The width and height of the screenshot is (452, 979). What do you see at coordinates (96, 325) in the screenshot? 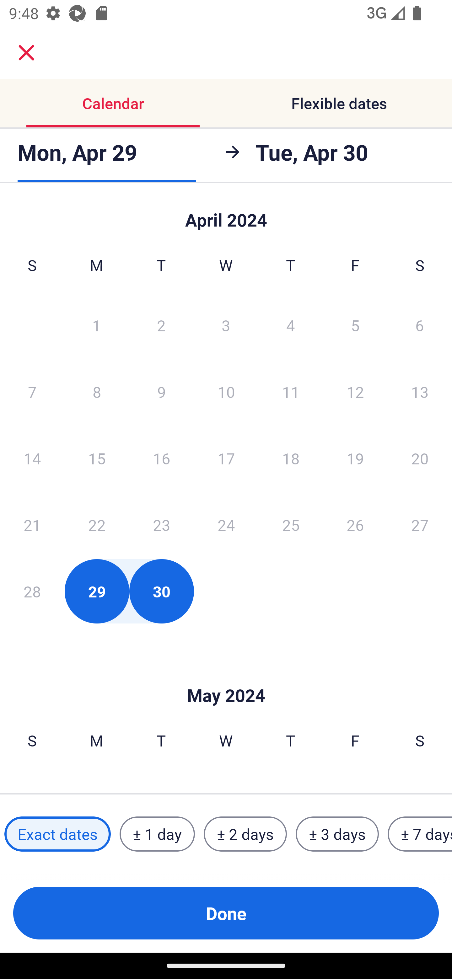
I see `1 Monday, April 1, 2024` at bounding box center [96, 325].